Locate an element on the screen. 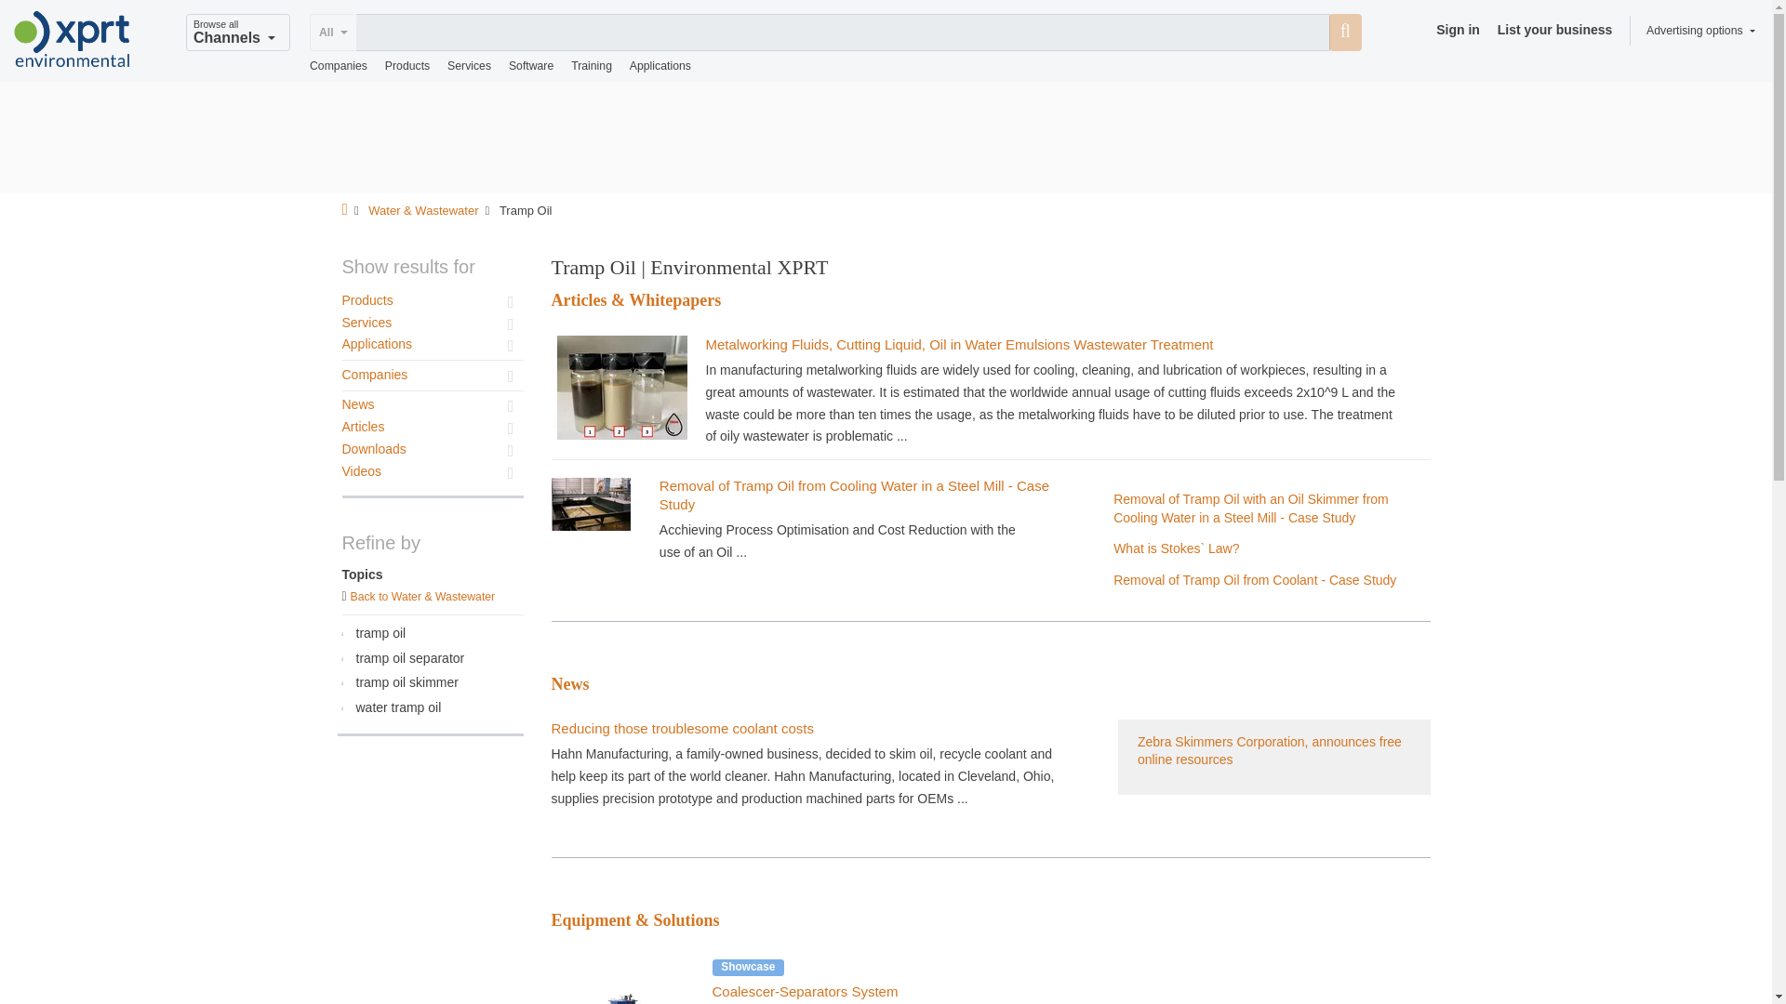  tramp oil separator is located at coordinates (430, 658).